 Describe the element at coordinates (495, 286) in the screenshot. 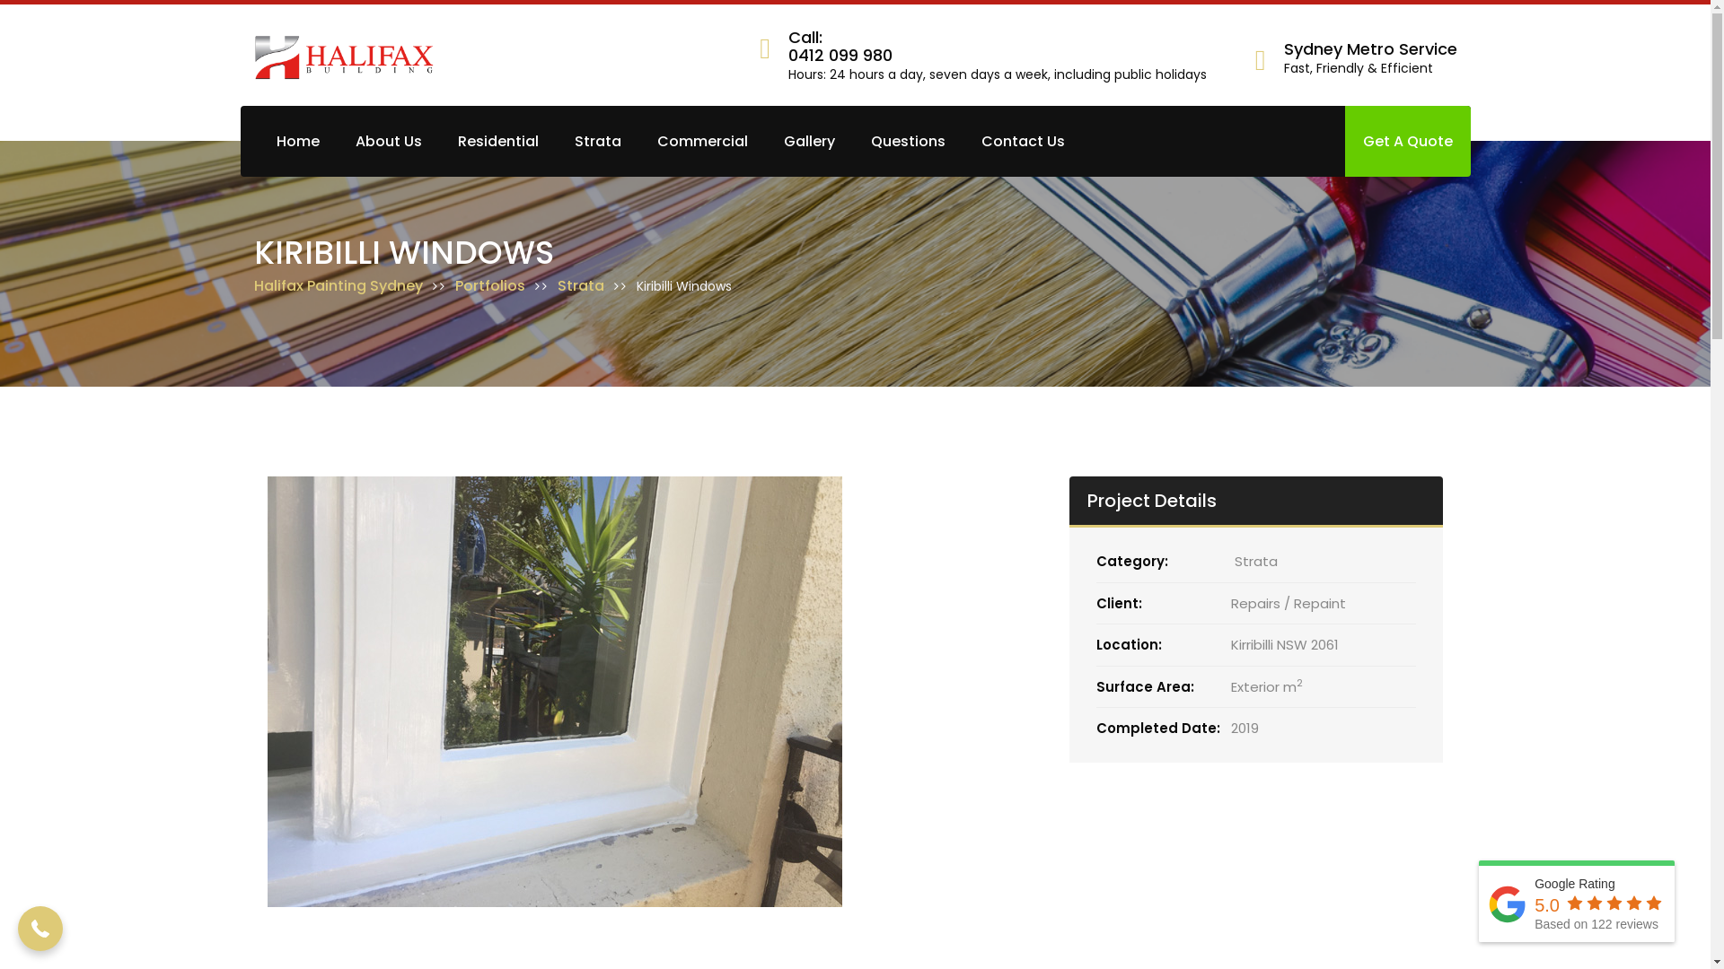

I see `Portfolios` at that location.